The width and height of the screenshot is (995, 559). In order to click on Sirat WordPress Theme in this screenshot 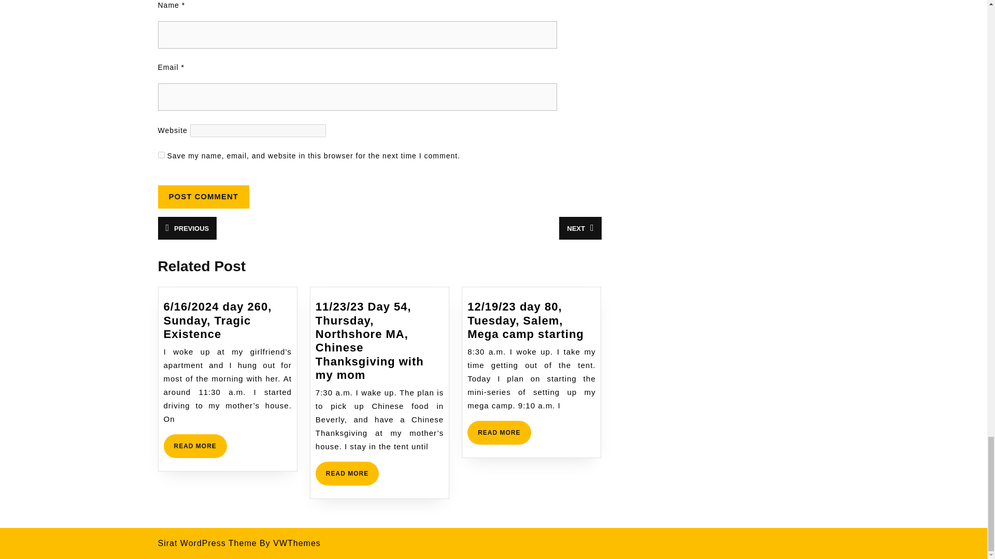, I will do `click(187, 228)`.